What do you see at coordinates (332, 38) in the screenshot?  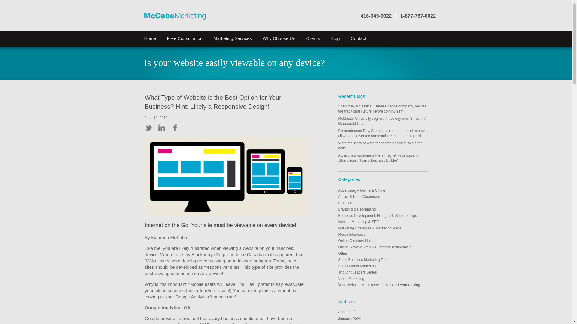 I see `Blog` at bounding box center [332, 38].